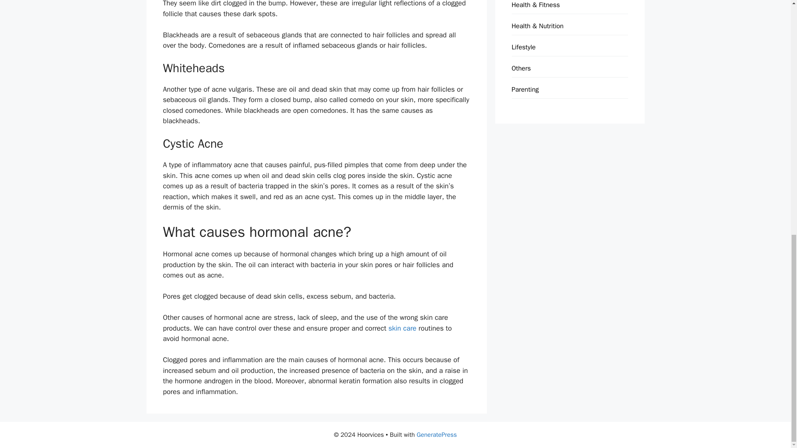 Image resolution: width=797 pixels, height=448 pixels. I want to click on Parenting, so click(525, 90).